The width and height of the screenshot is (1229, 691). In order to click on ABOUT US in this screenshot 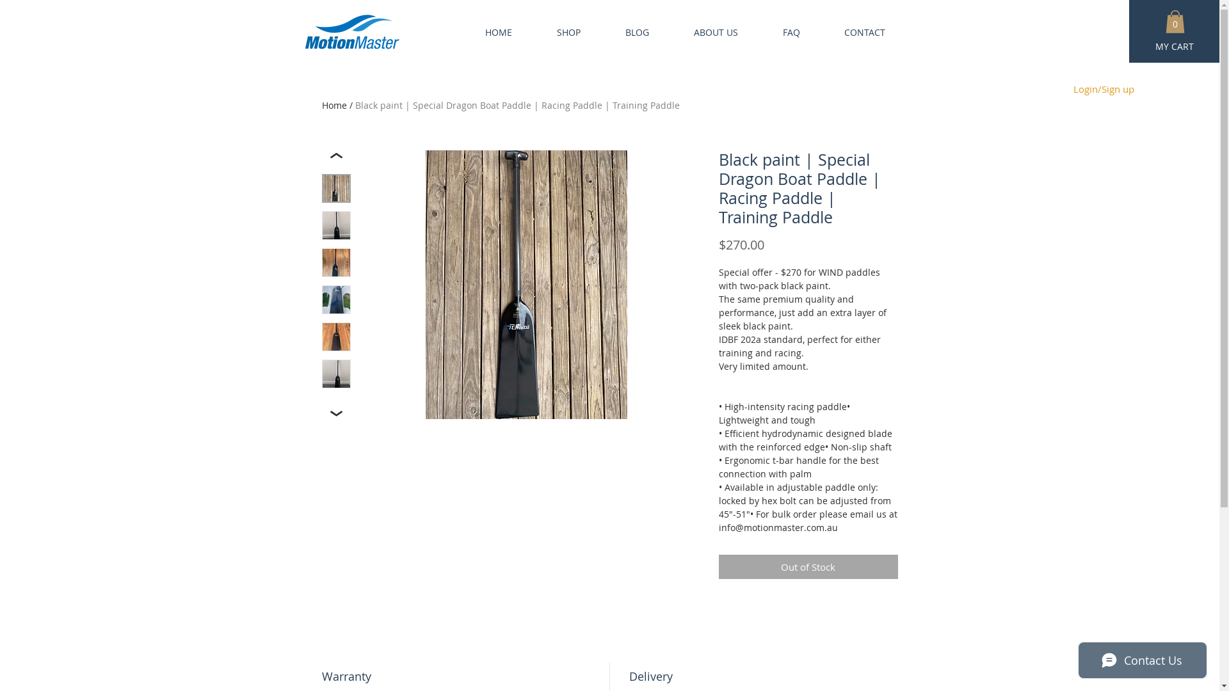, I will do `click(703, 32)`.